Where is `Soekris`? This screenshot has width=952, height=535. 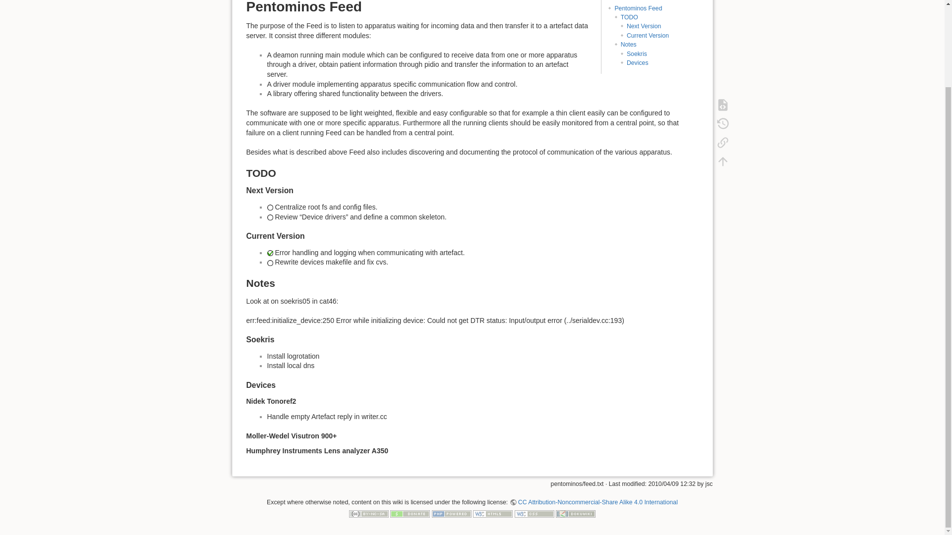 Soekris is located at coordinates (637, 53).